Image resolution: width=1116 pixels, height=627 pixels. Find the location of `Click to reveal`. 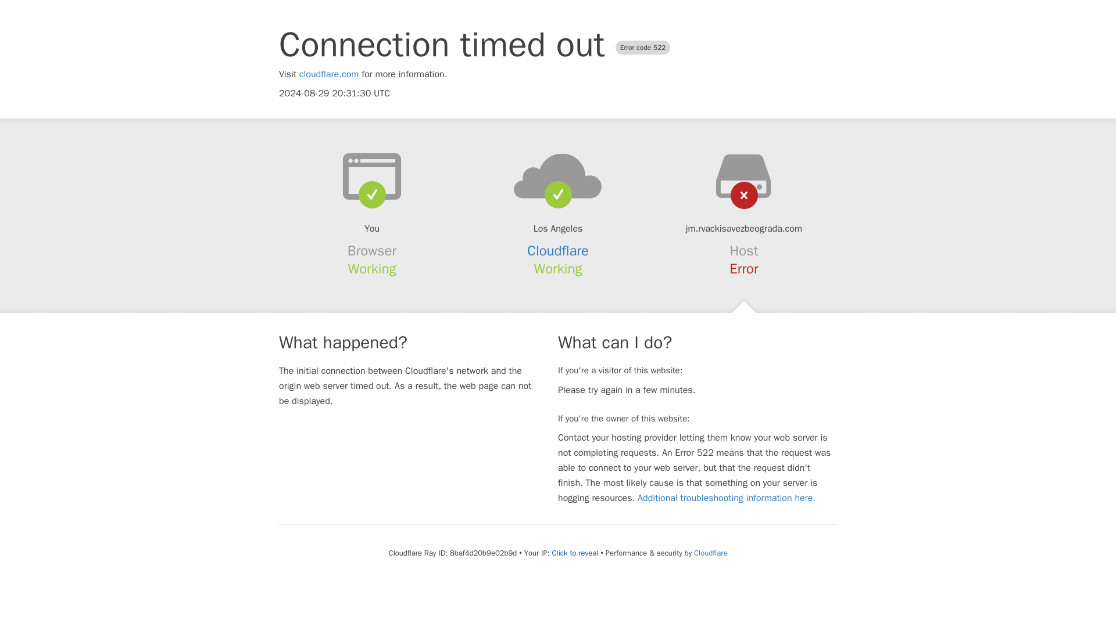

Click to reveal is located at coordinates (575, 553).